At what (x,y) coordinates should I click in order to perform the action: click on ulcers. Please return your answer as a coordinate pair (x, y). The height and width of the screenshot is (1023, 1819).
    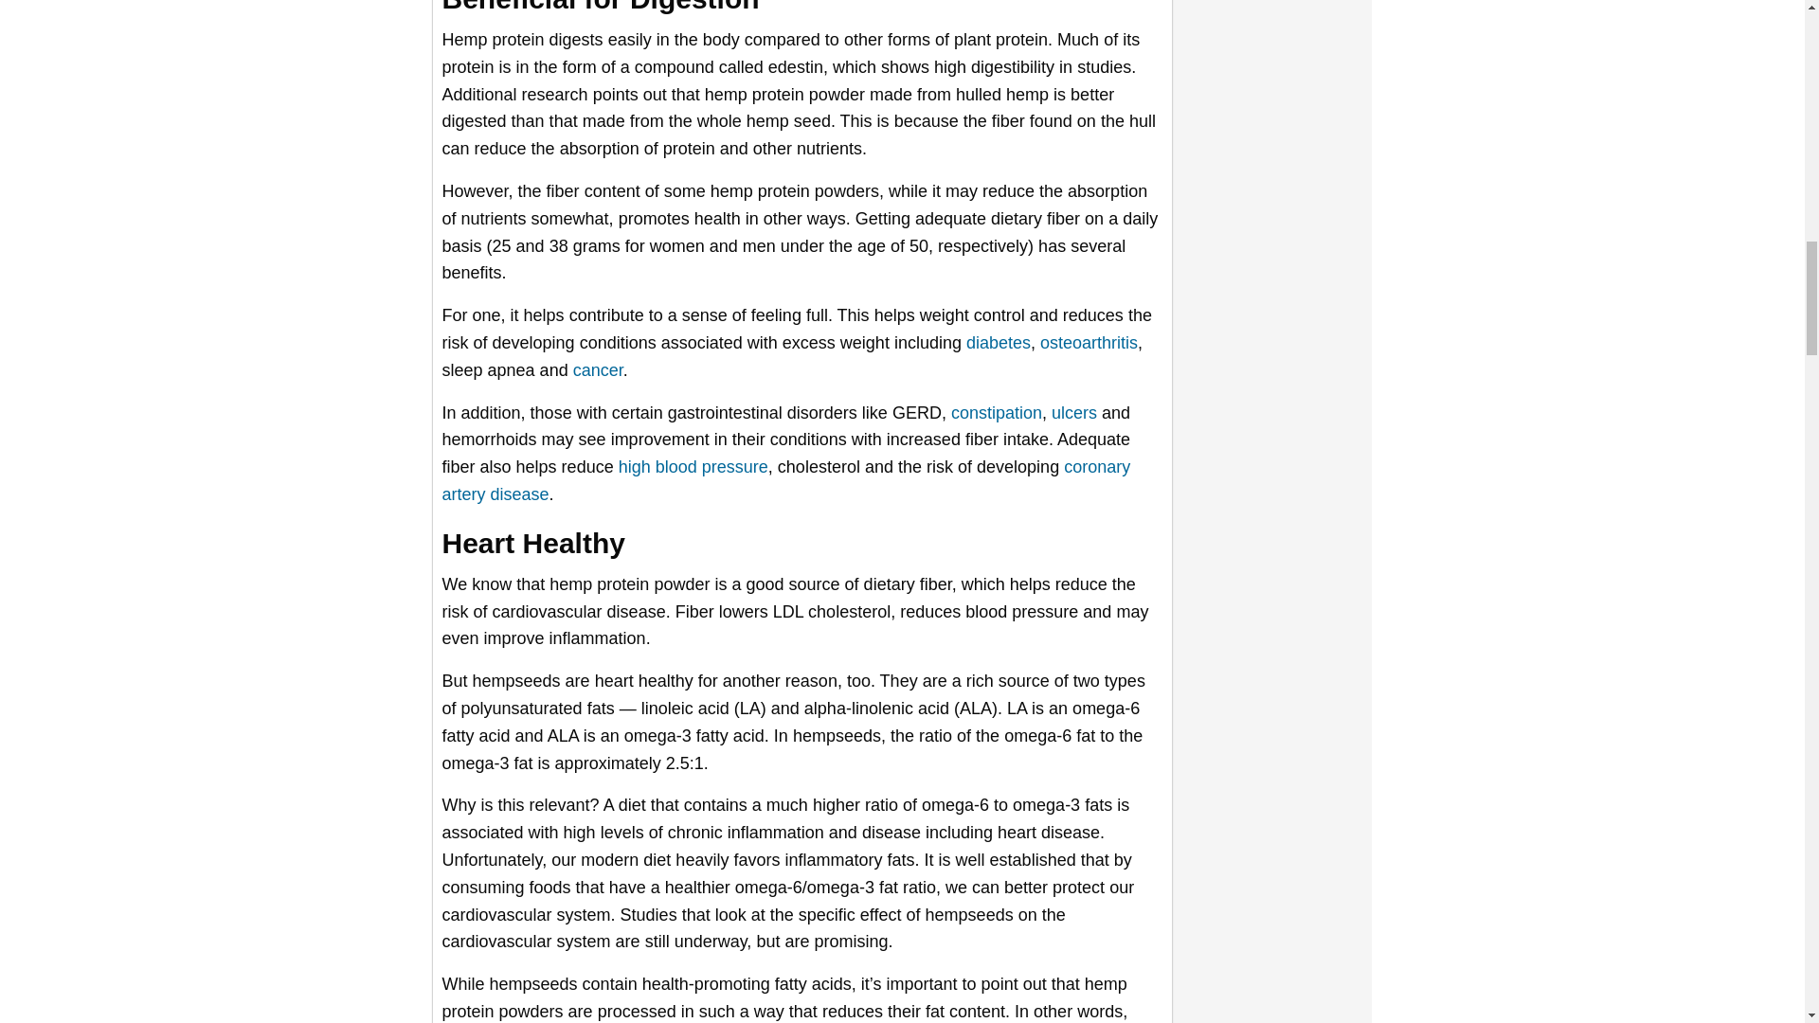
    Looking at the image, I should click on (1073, 413).